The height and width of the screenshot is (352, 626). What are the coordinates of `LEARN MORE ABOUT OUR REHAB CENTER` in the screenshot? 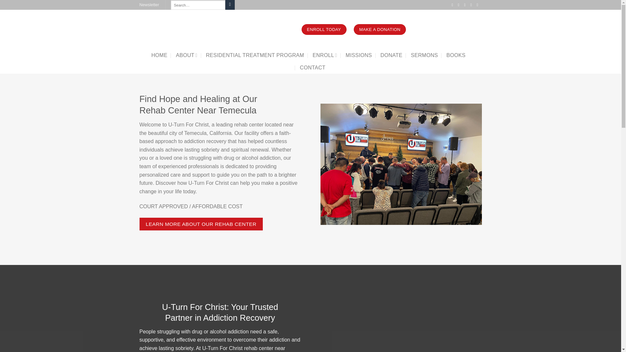 It's located at (201, 224).